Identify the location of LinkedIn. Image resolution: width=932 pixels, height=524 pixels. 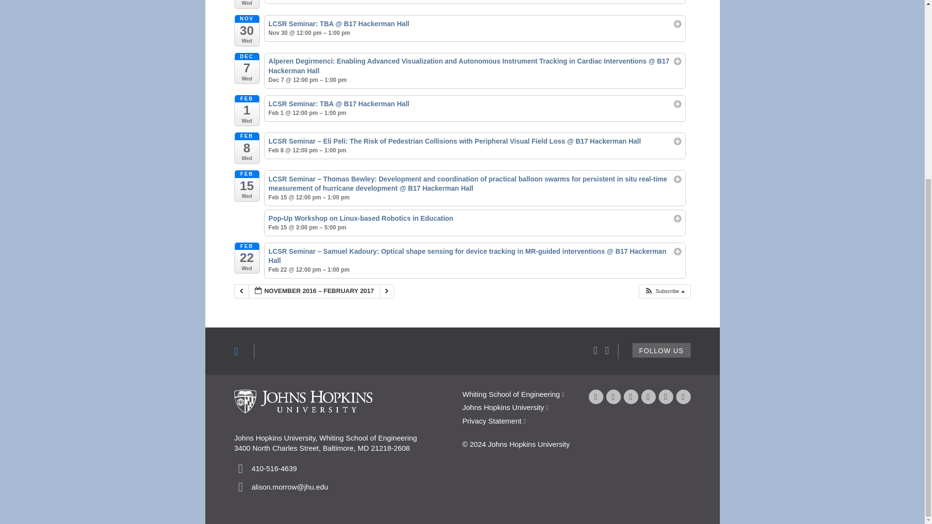
(665, 397).